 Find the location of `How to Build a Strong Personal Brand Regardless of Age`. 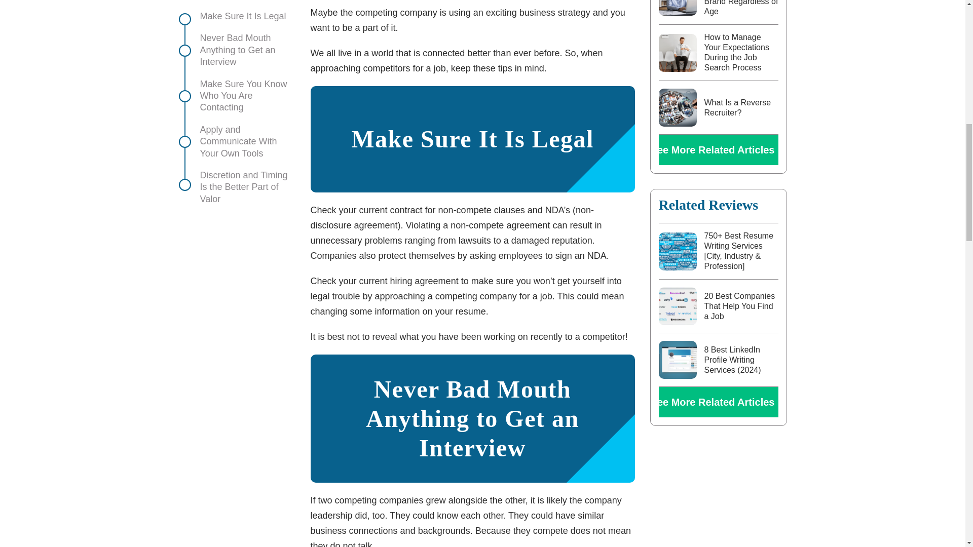

How to Build a Strong Personal Brand Regardless of Age is located at coordinates (741, 8).